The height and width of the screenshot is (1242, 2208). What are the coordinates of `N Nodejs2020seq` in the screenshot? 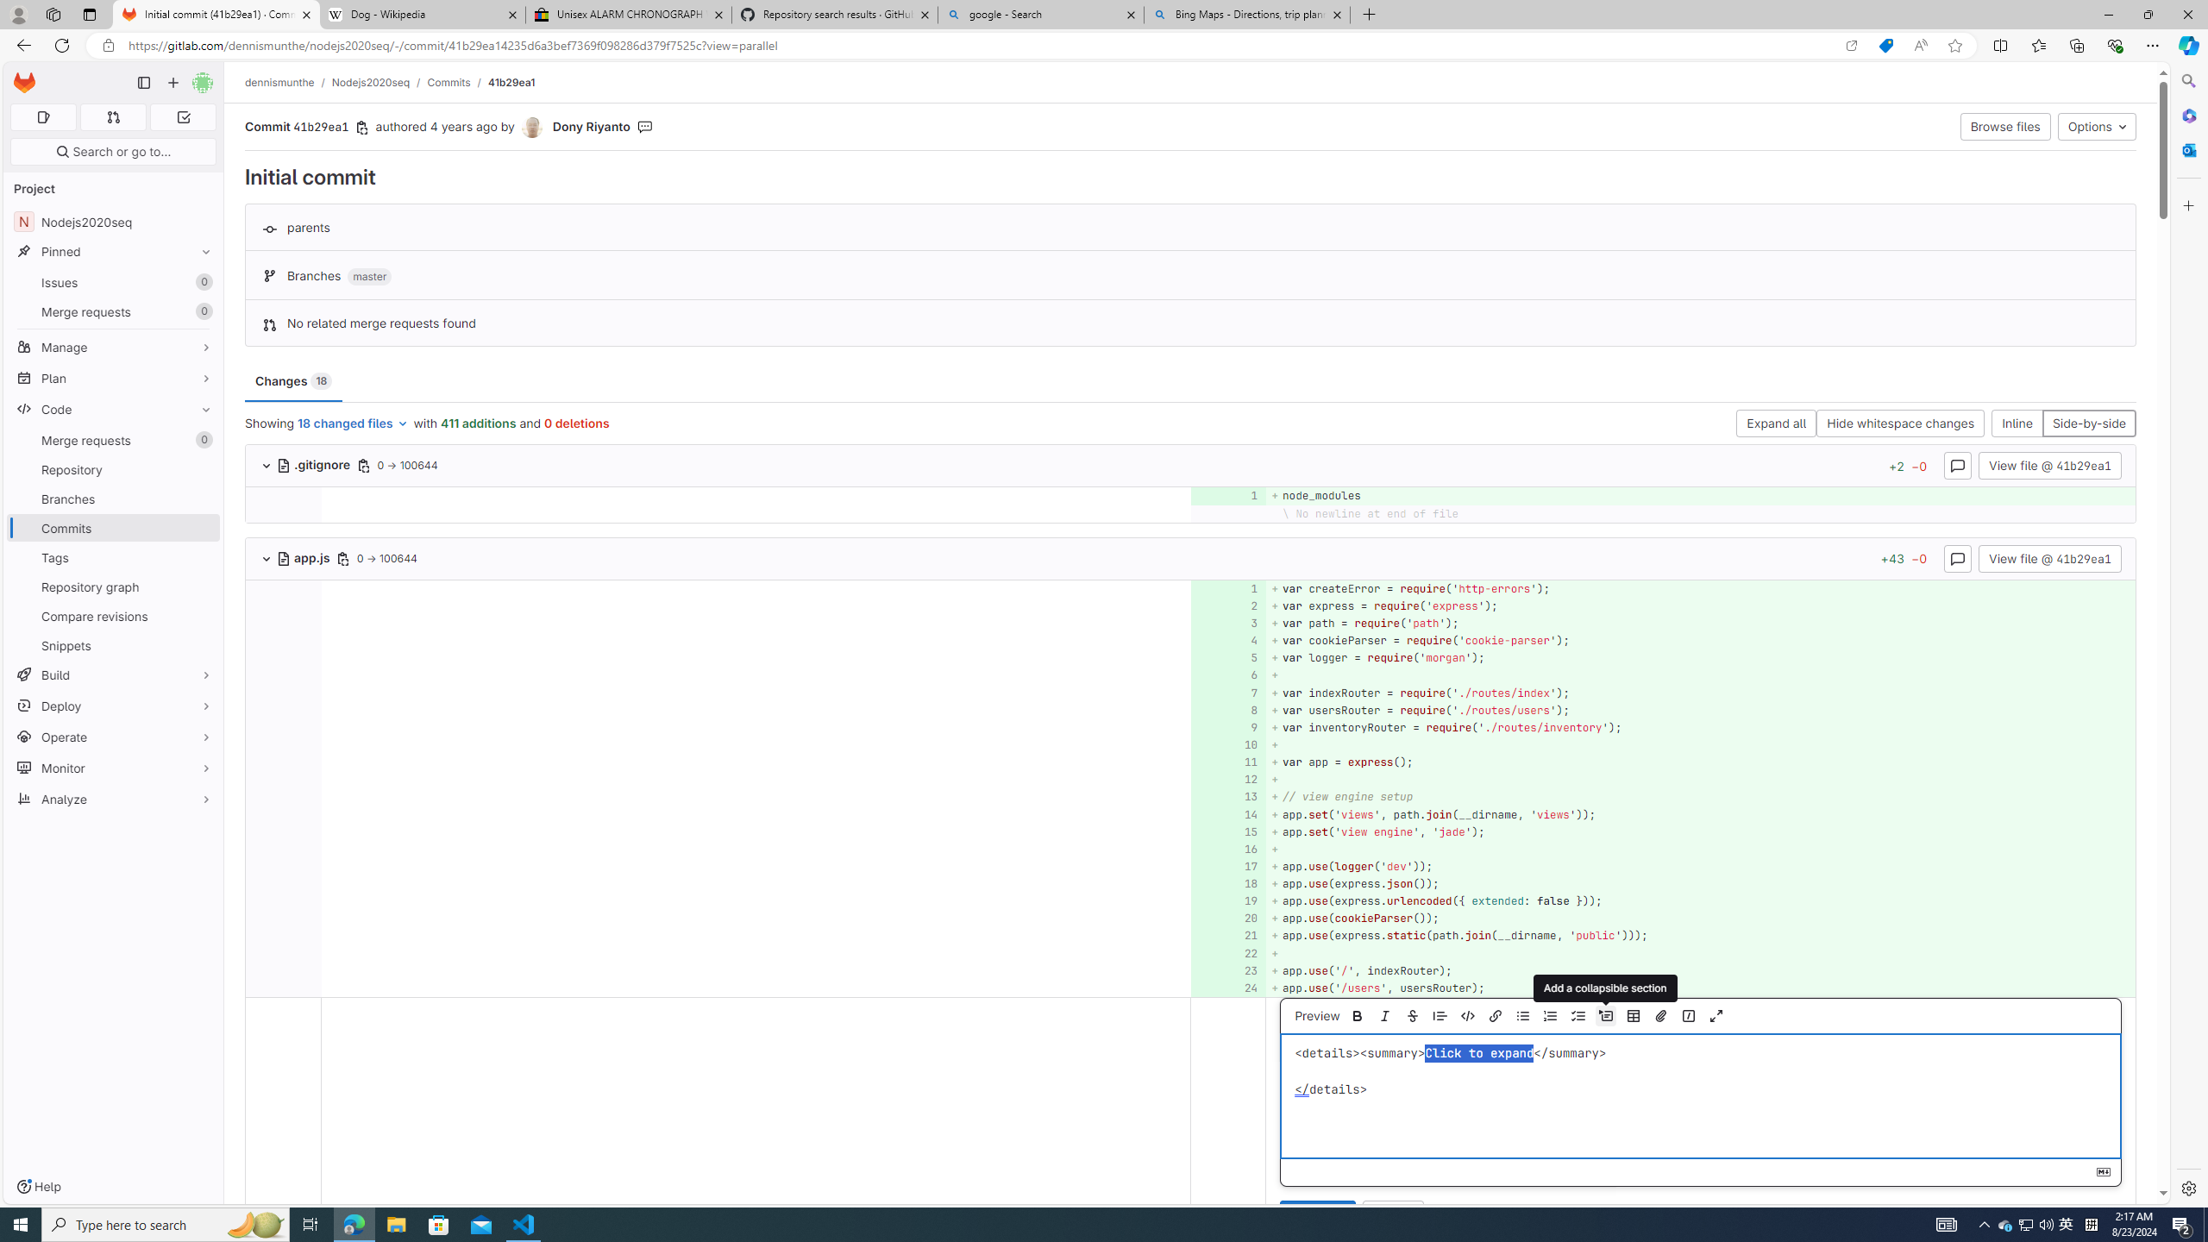 It's located at (114, 221).